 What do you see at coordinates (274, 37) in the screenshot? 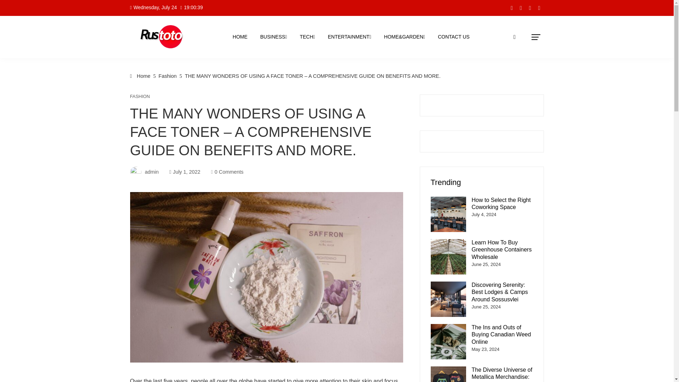
I see `BUSINESS` at bounding box center [274, 37].